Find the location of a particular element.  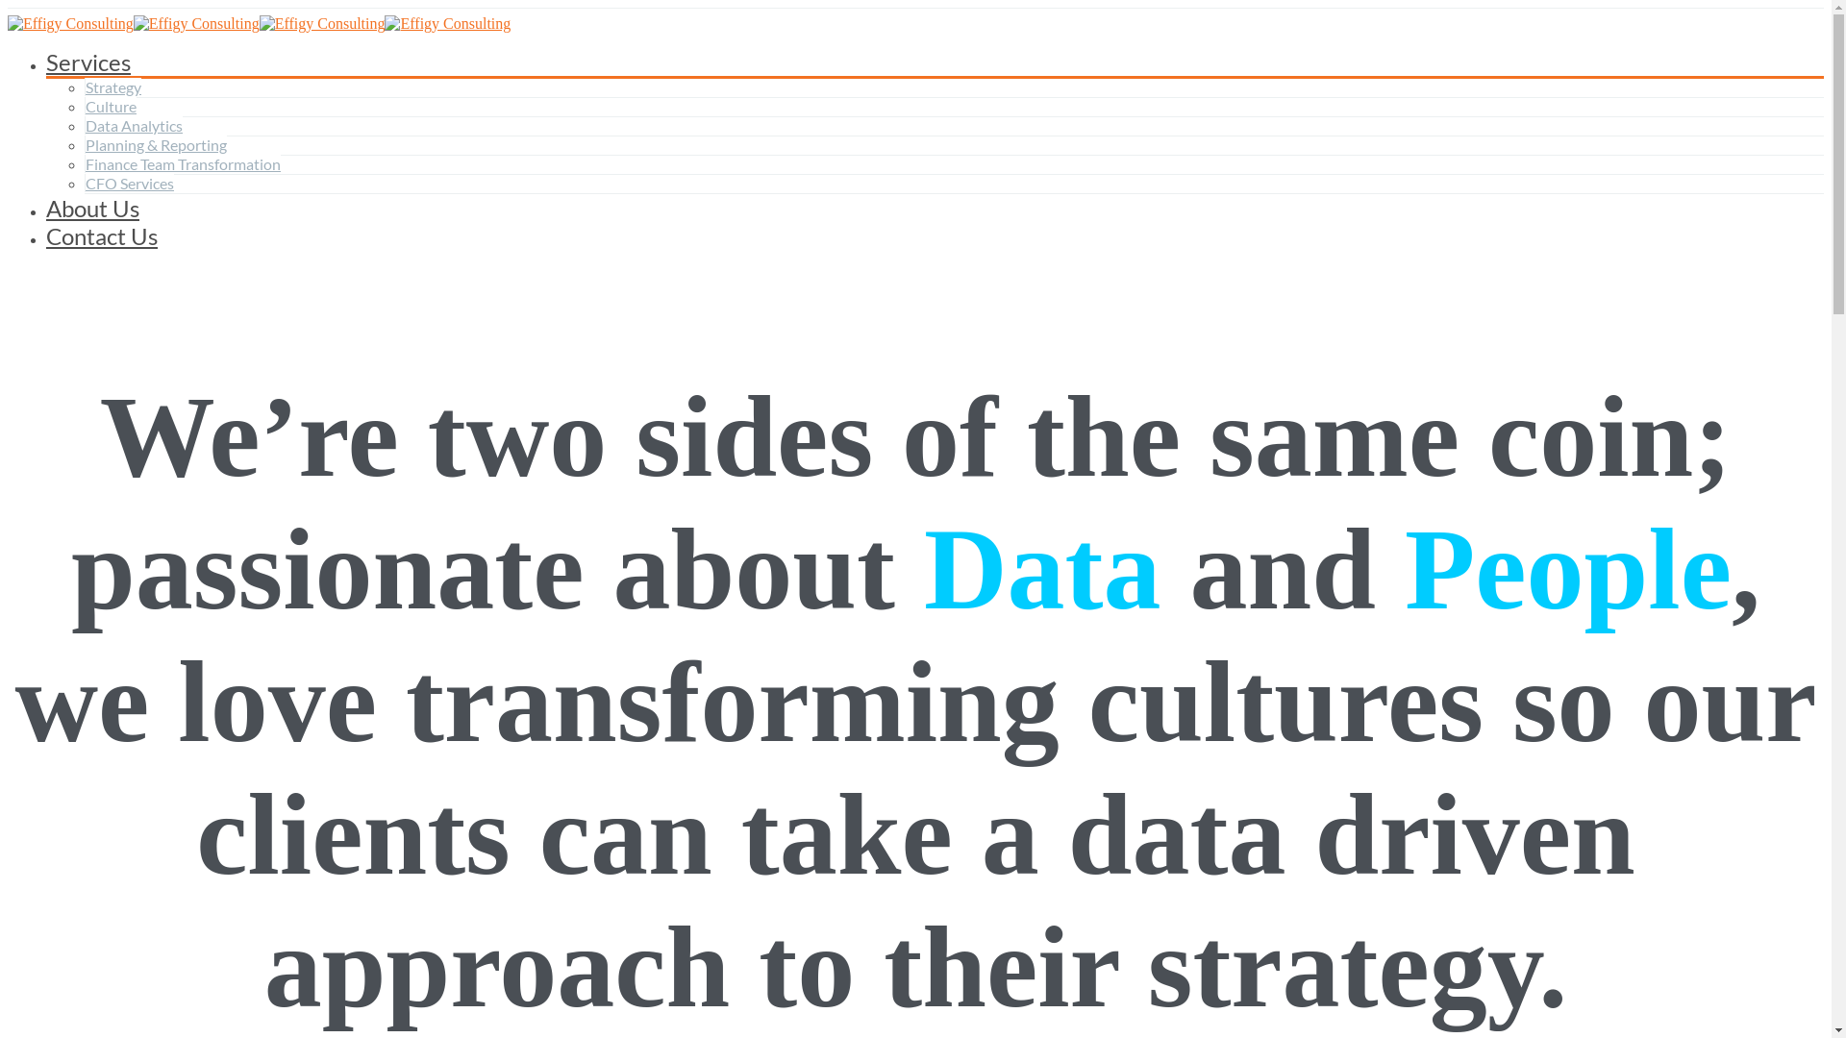

Data Analytics is located at coordinates (134, 125).